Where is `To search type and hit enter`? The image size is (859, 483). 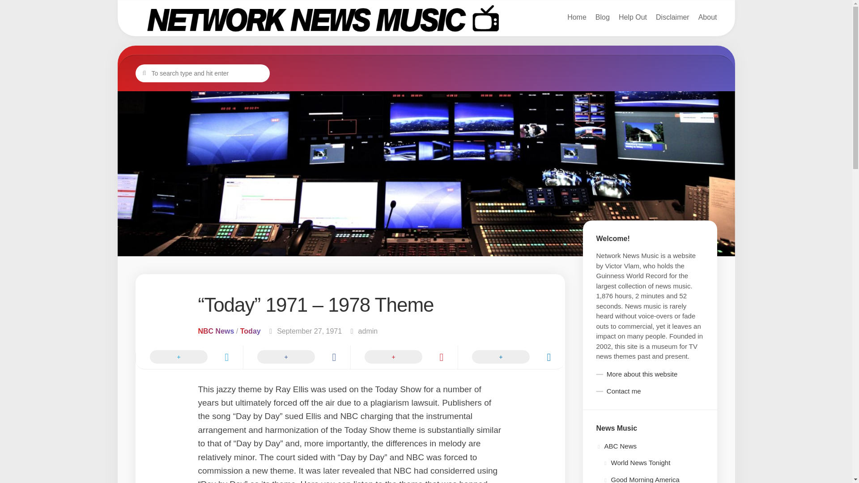
To search type and hit enter is located at coordinates (202, 73).